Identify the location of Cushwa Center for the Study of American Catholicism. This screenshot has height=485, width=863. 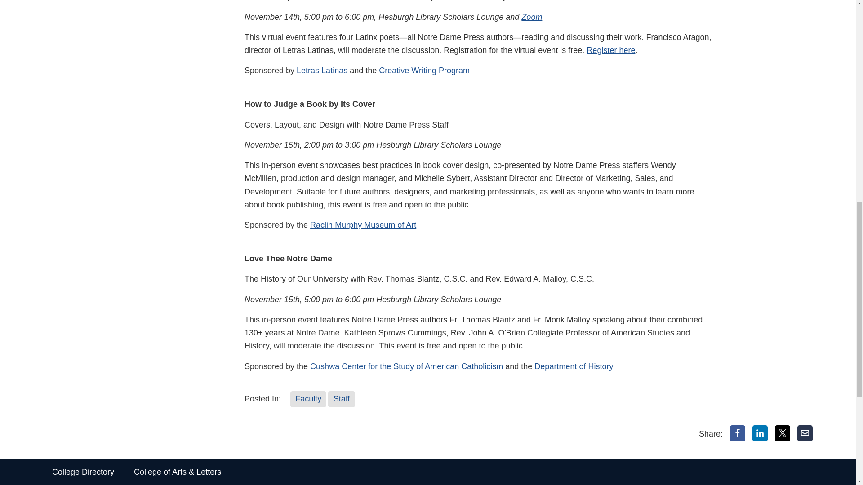
(406, 366).